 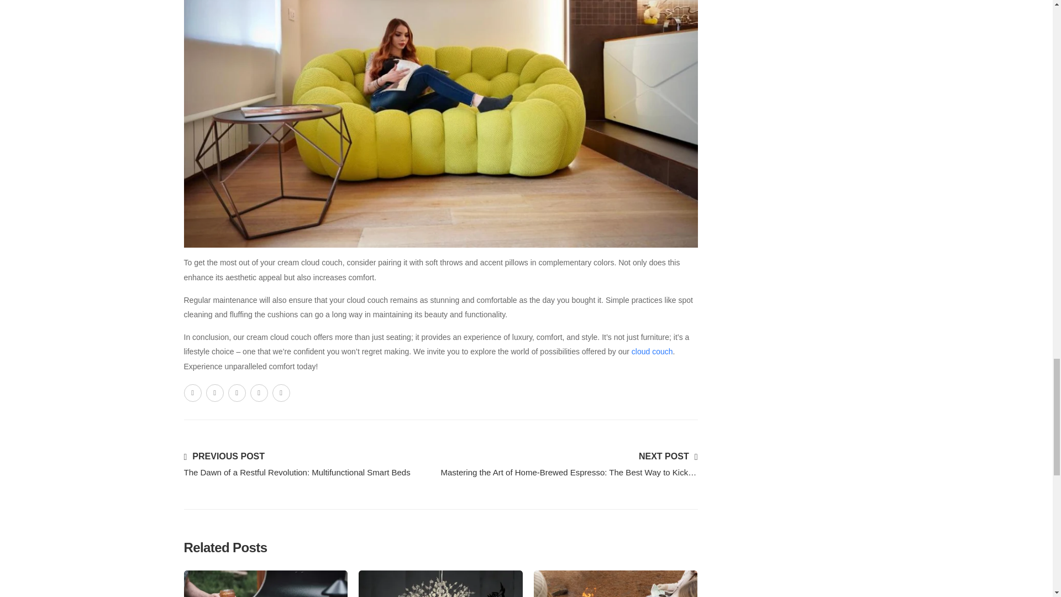 I want to click on Linkedin, so click(x=281, y=392).